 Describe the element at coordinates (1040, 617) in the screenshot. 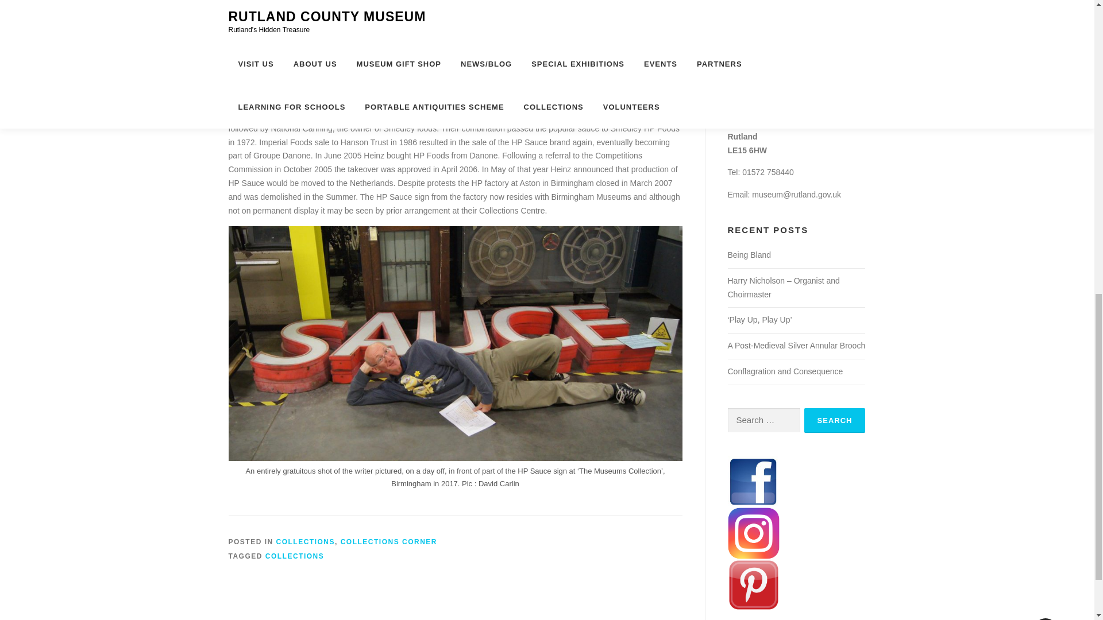

I see `Back To Top` at that location.